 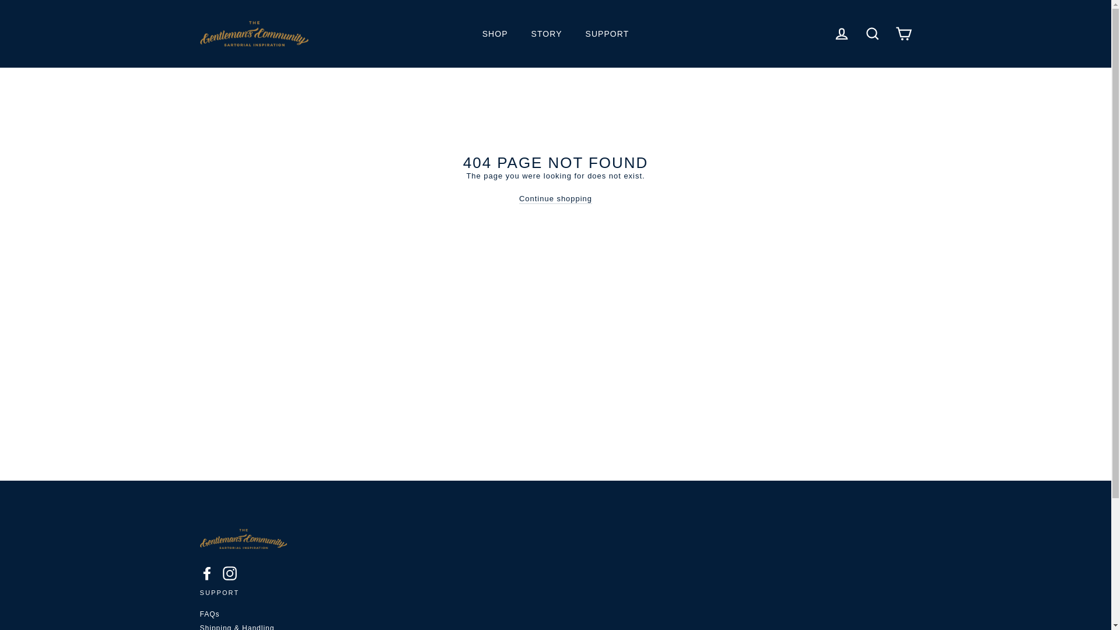 What do you see at coordinates (555, 198) in the screenshot?
I see `Continue shopping` at bounding box center [555, 198].